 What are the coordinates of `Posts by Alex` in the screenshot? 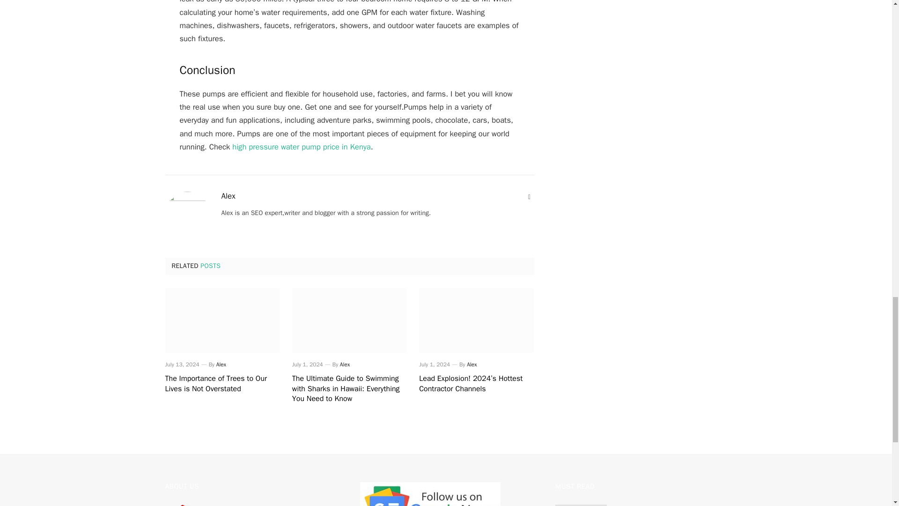 It's located at (345, 365).